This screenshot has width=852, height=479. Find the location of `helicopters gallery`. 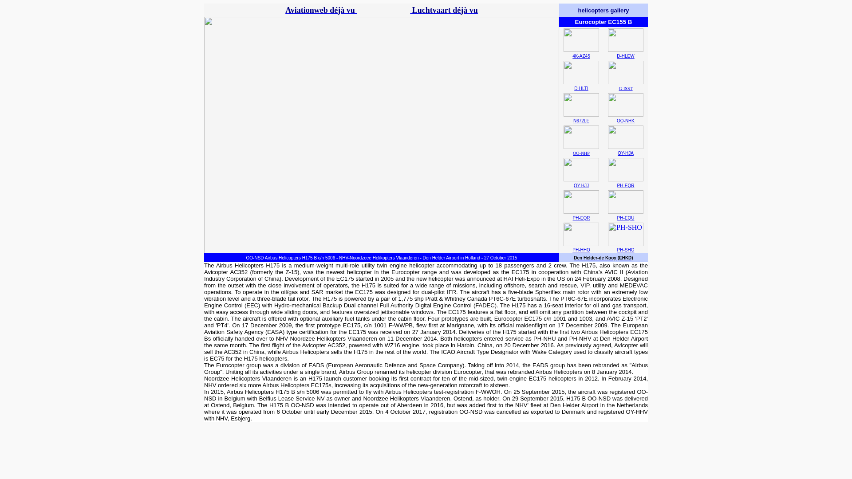

helicopters gallery is located at coordinates (603, 10).